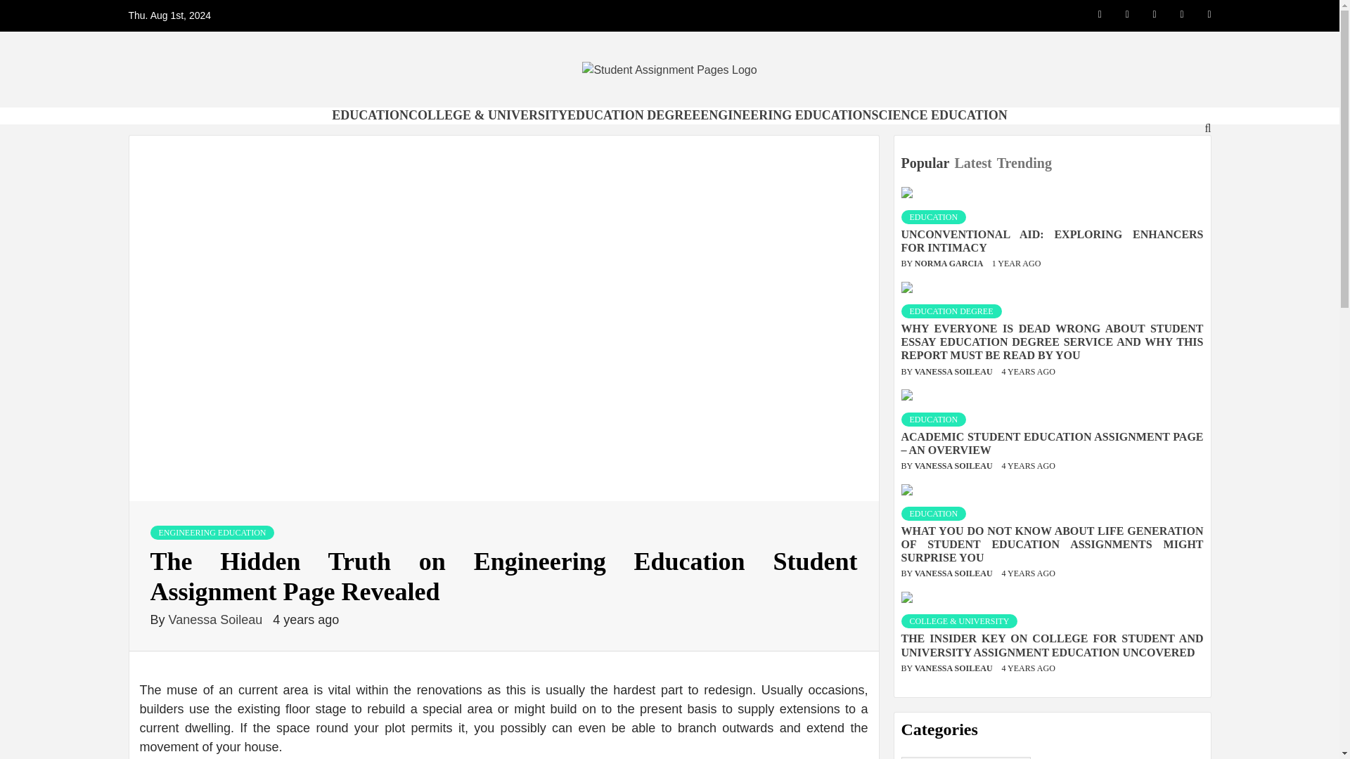  Describe the element at coordinates (975, 163) in the screenshot. I see `Latest` at that location.